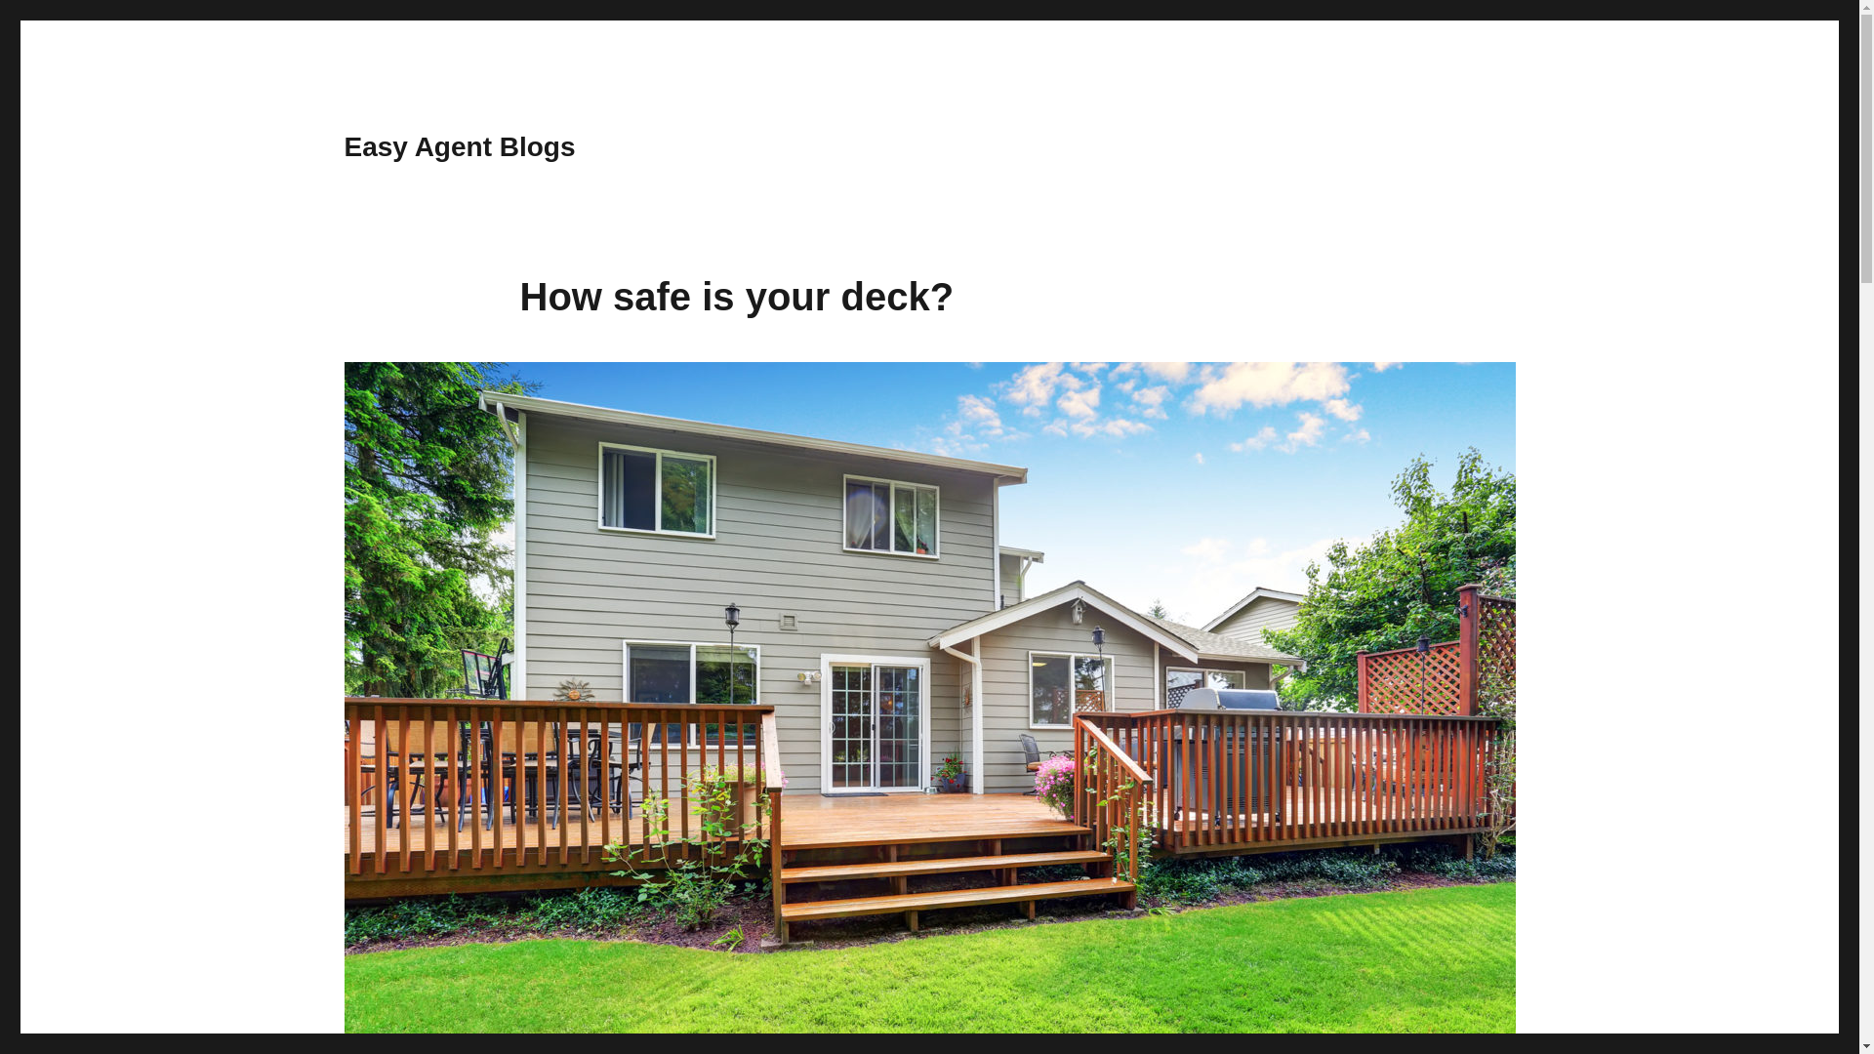 This screenshot has width=1874, height=1054. What do you see at coordinates (459, 146) in the screenshot?
I see `Easy Agent Blogs` at bounding box center [459, 146].